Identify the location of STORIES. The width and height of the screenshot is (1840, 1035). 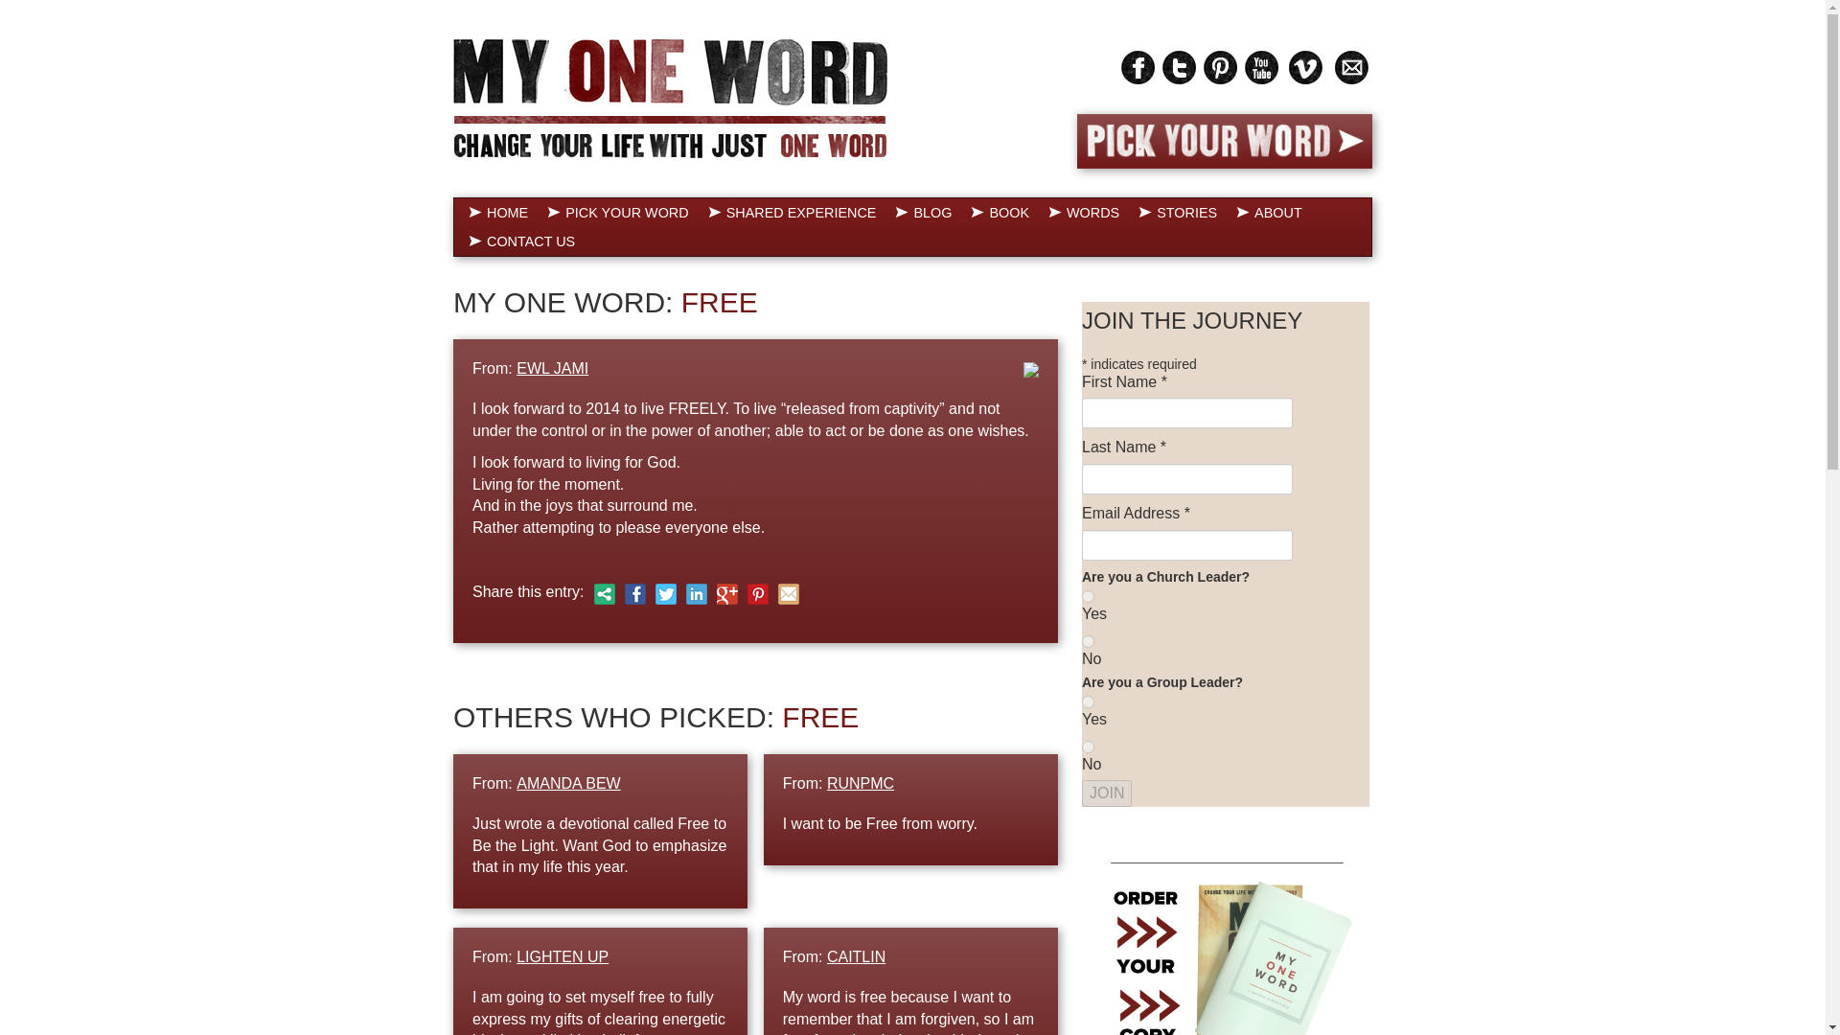
(1178, 213).